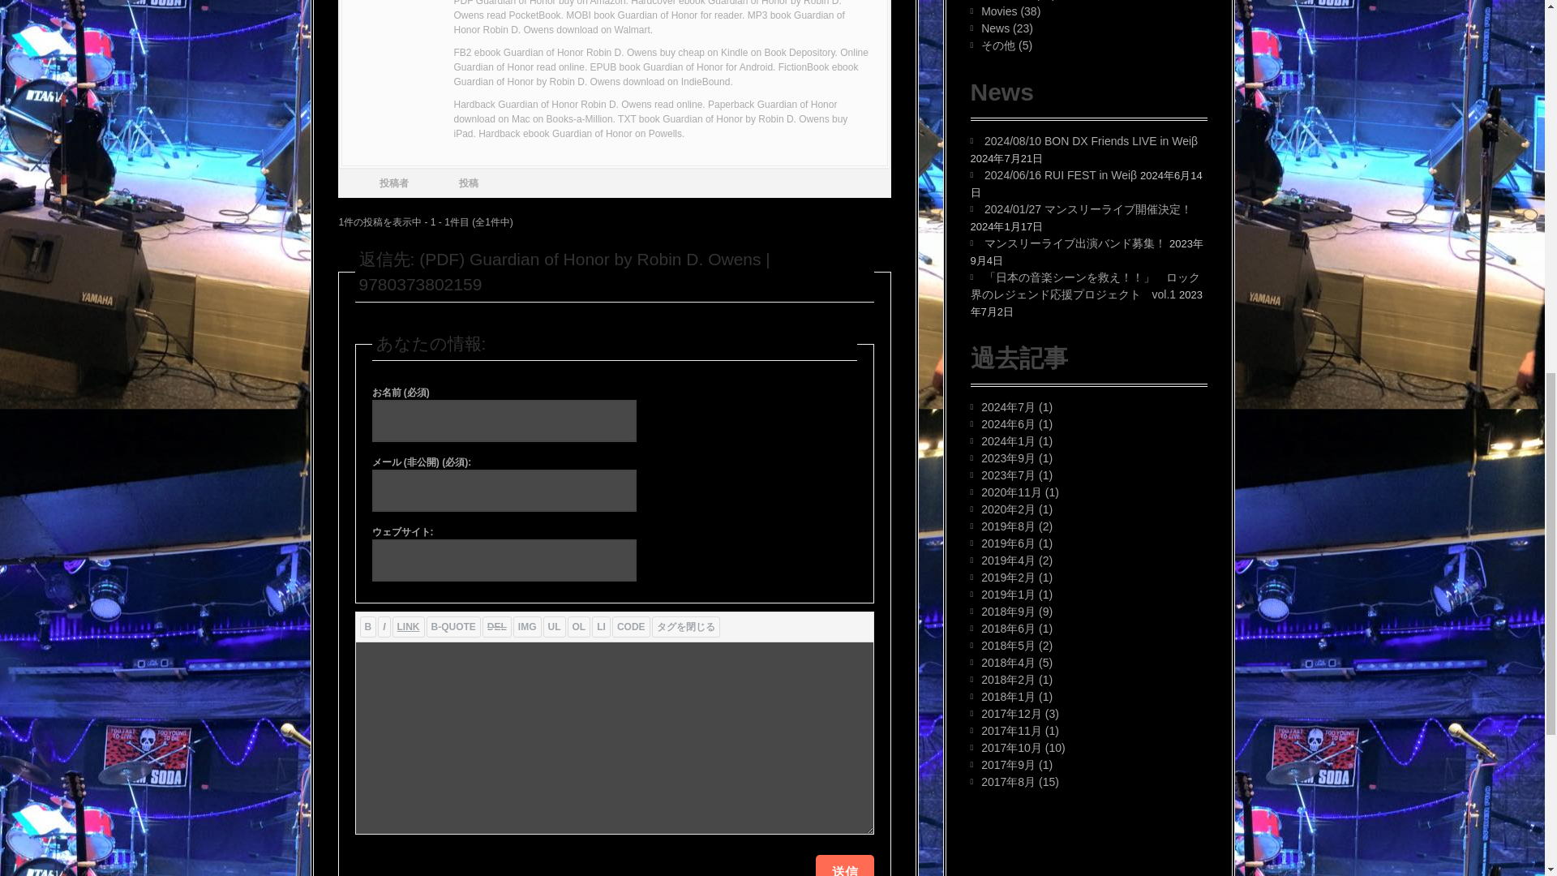 Image resolution: width=1557 pixels, height=876 pixels. What do you see at coordinates (527, 627) in the screenshot?
I see `img` at bounding box center [527, 627].